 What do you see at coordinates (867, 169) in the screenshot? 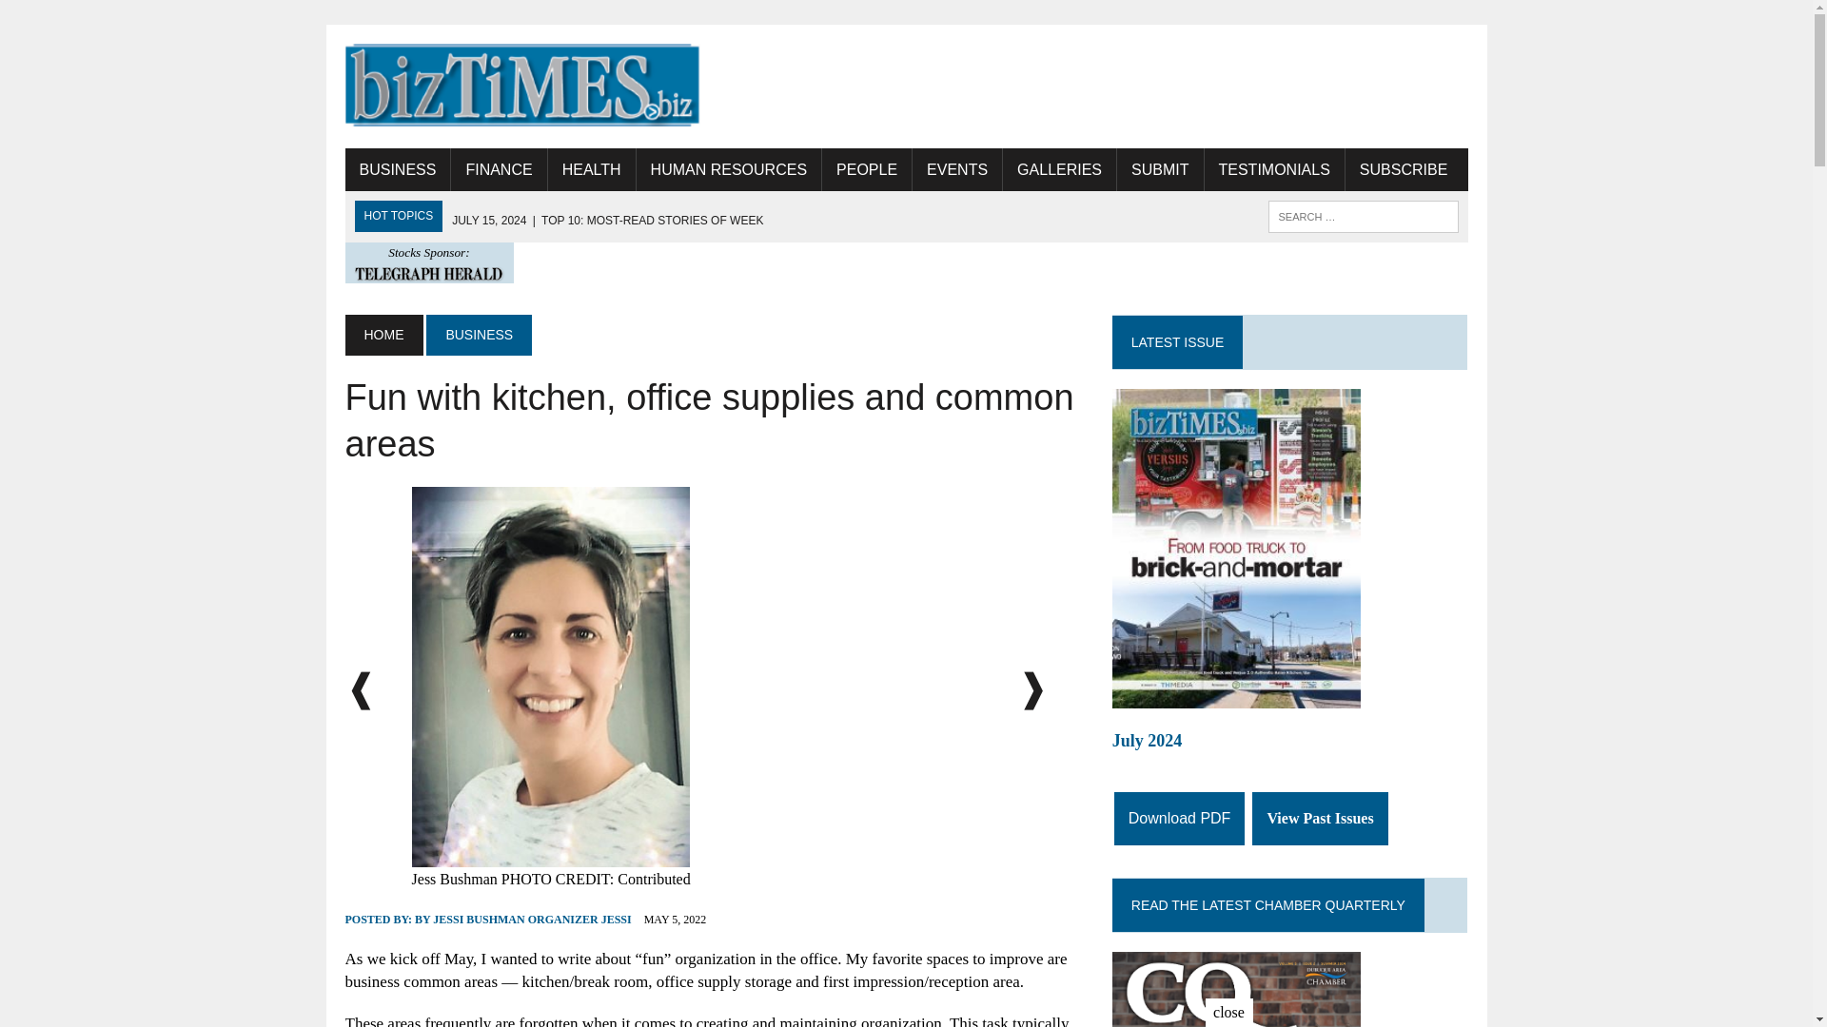
I see `PEOPLE` at bounding box center [867, 169].